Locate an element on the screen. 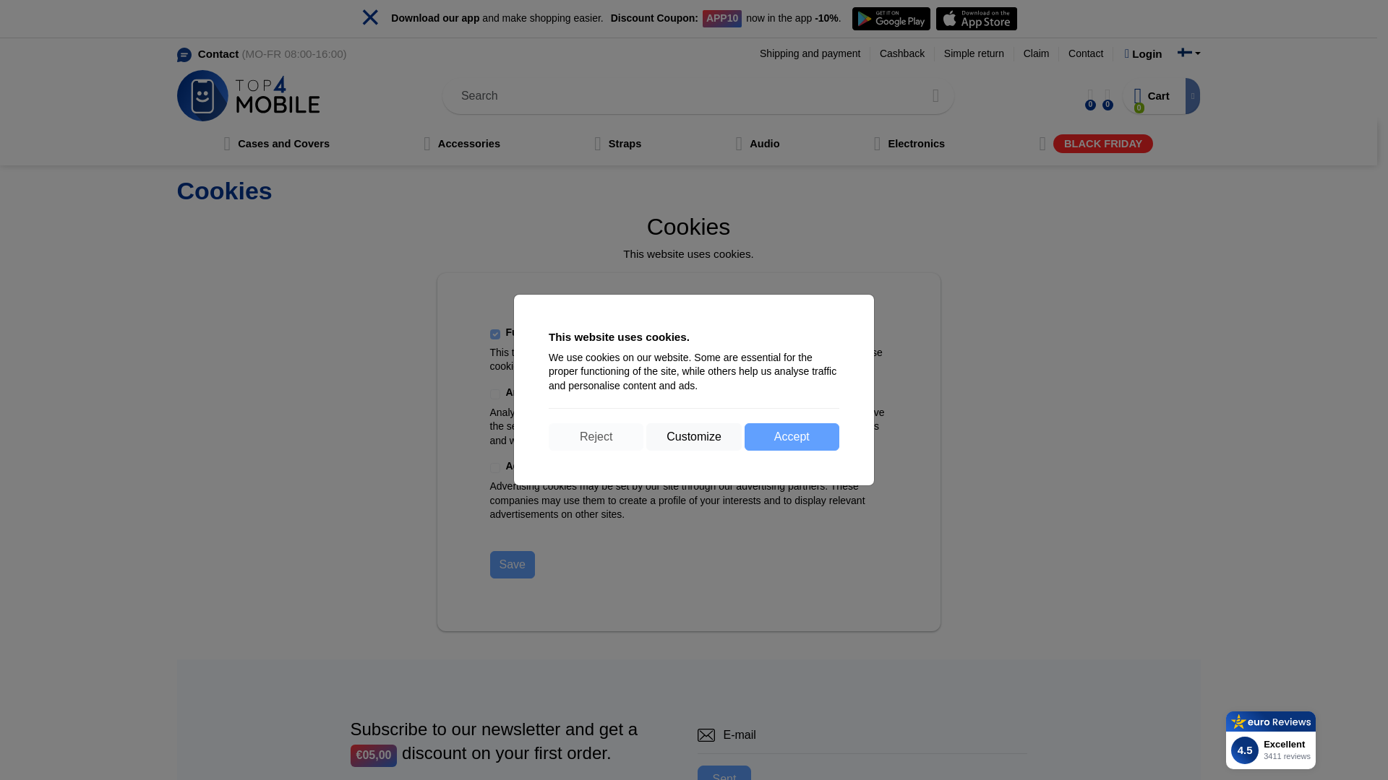 The width and height of the screenshot is (1388, 780). Cashback is located at coordinates (902, 53).